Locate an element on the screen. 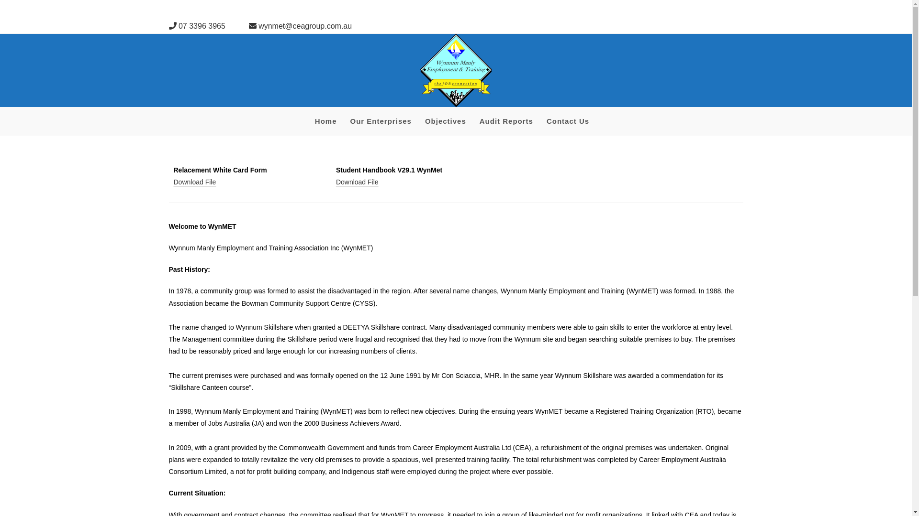 The height and width of the screenshot is (516, 919). Download File is located at coordinates (194, 182).